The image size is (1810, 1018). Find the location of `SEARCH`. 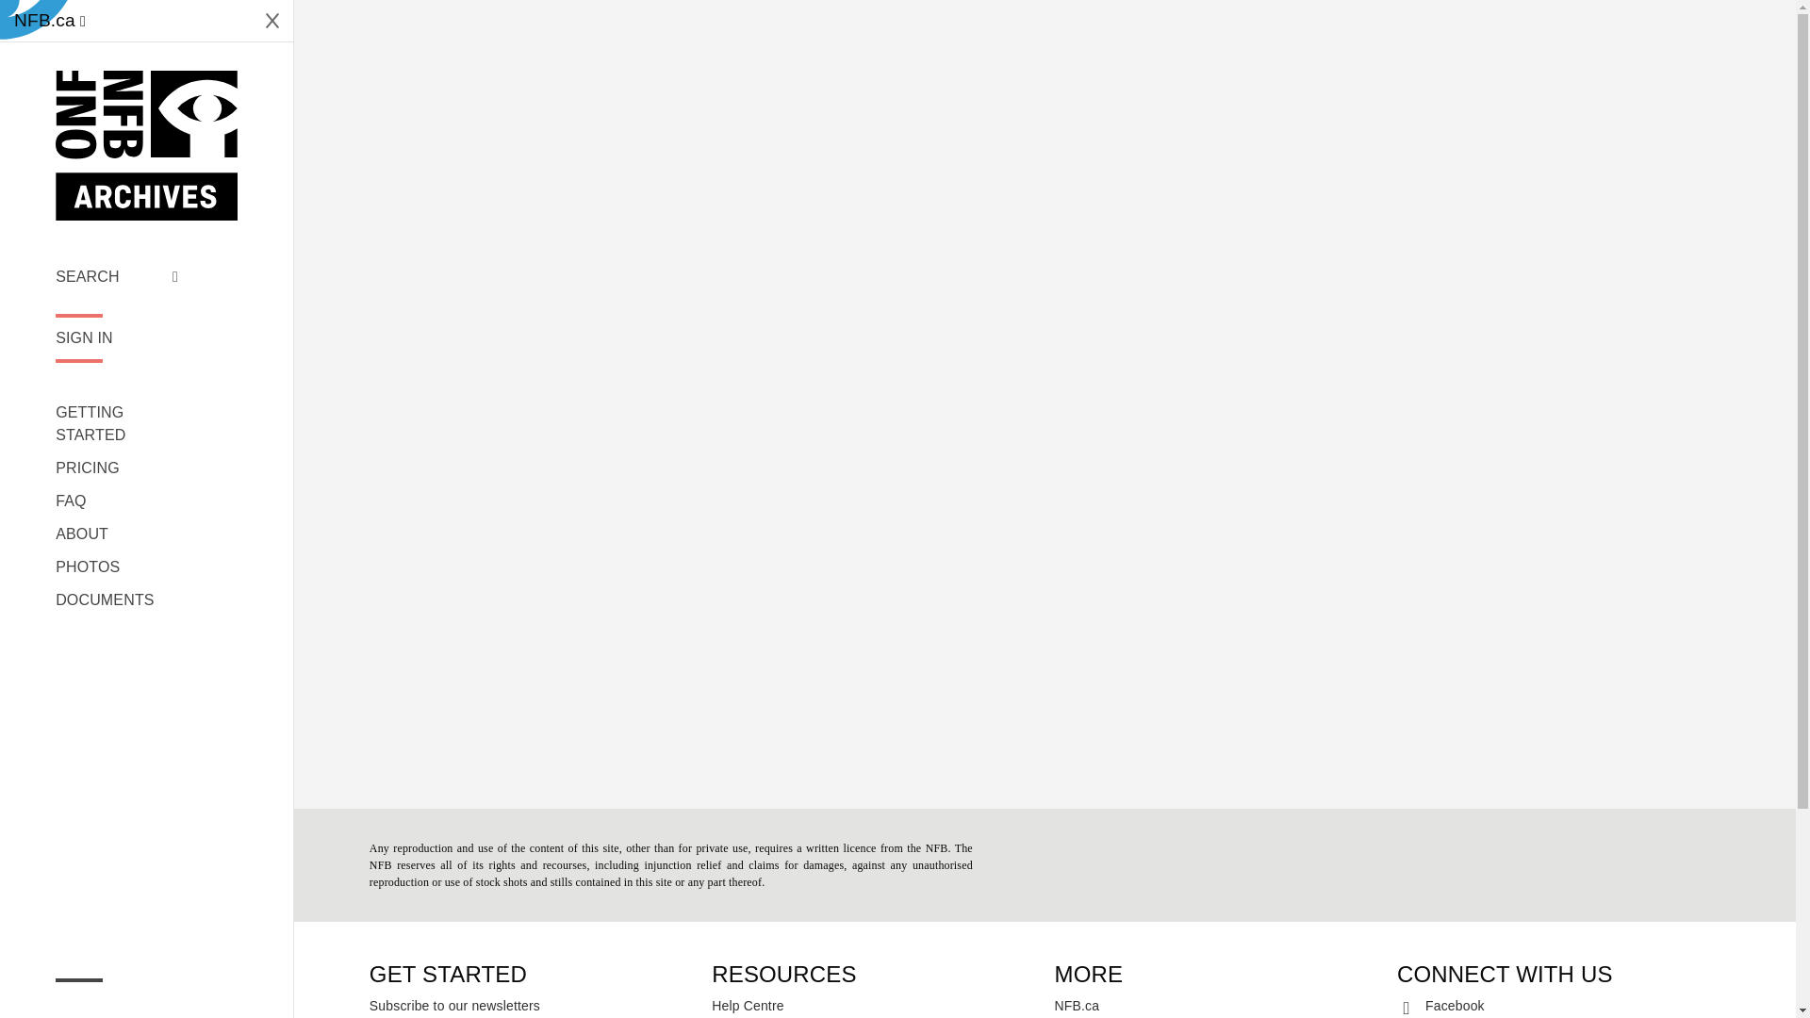

SEARCH is located at coordinates (117, 276).